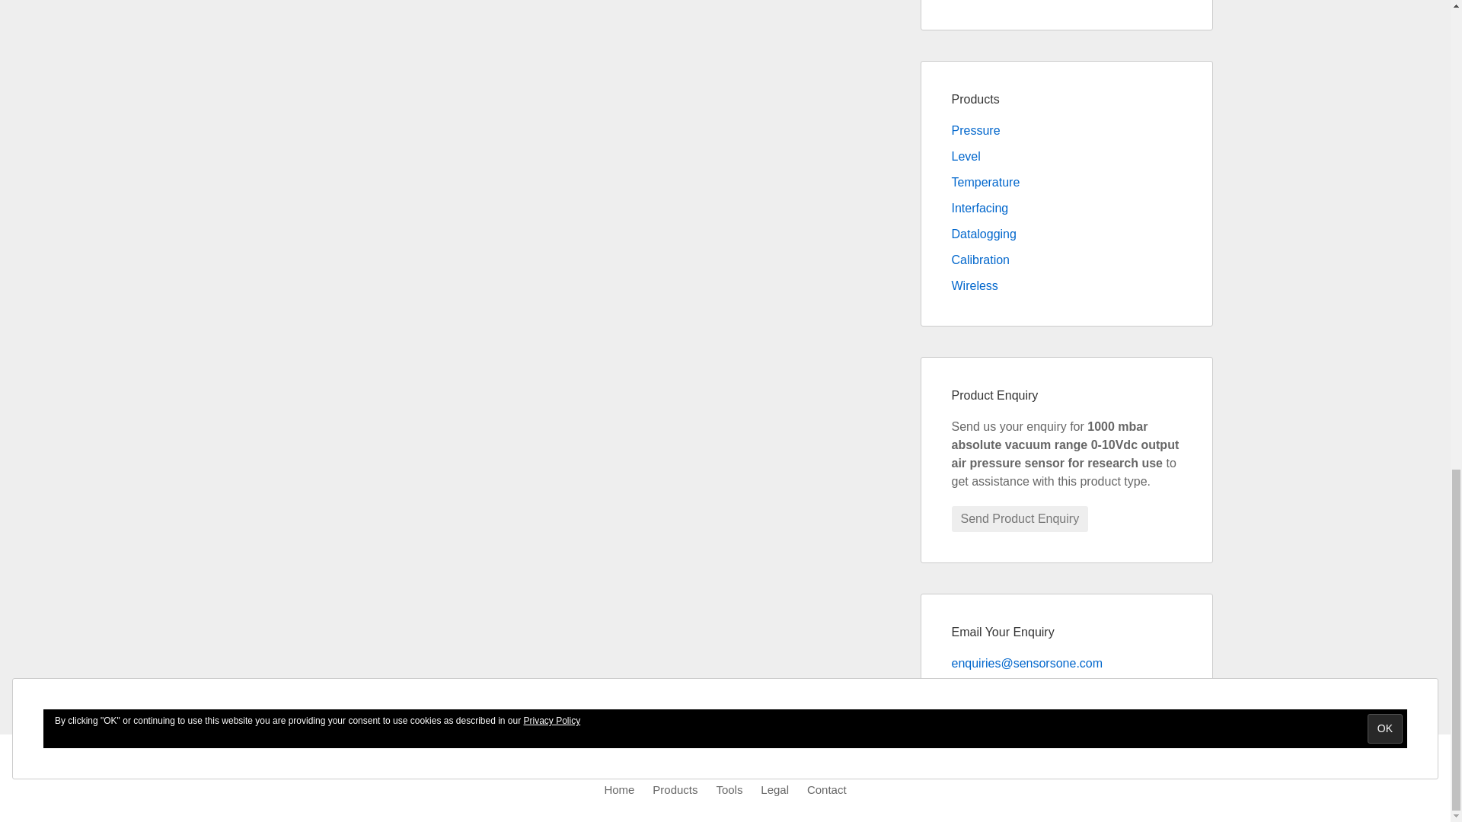  What do you see at coordinates (729, 790) in the screenshot?
I see `Tools` at bounding box center [729, 790].